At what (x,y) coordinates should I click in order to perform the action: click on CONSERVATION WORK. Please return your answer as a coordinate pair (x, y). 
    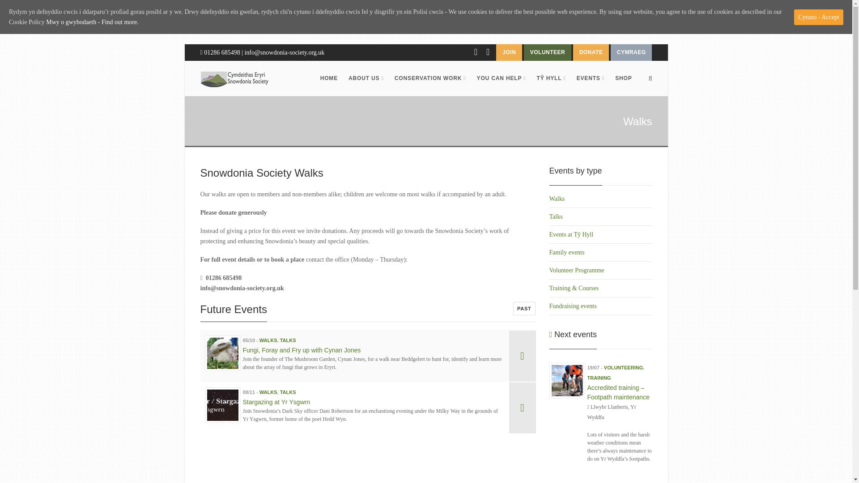
    Looking at the image, I should click on (430, 78).